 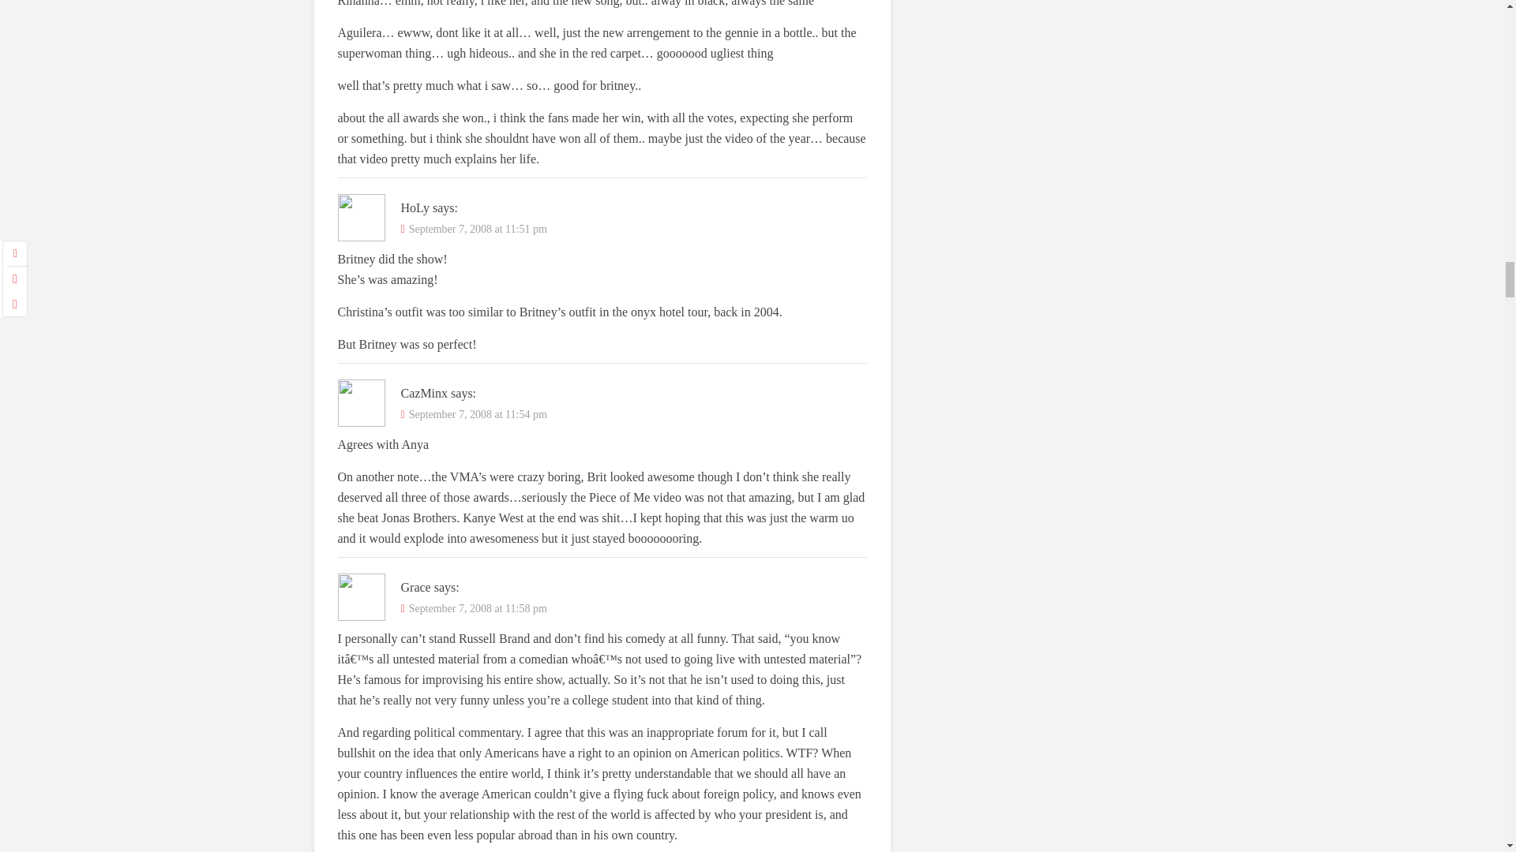 I want to click on September 7, 2008 at 11:58 pm, so click(x=478, y=607).